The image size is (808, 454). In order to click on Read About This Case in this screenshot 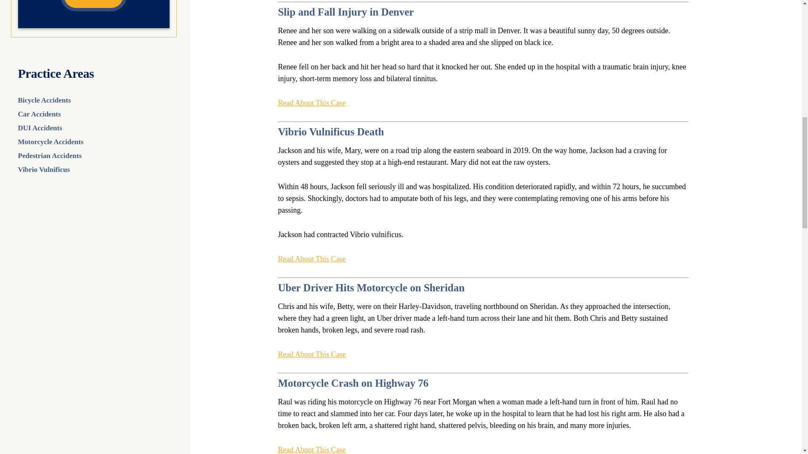, I will do `click(311, 354)`.